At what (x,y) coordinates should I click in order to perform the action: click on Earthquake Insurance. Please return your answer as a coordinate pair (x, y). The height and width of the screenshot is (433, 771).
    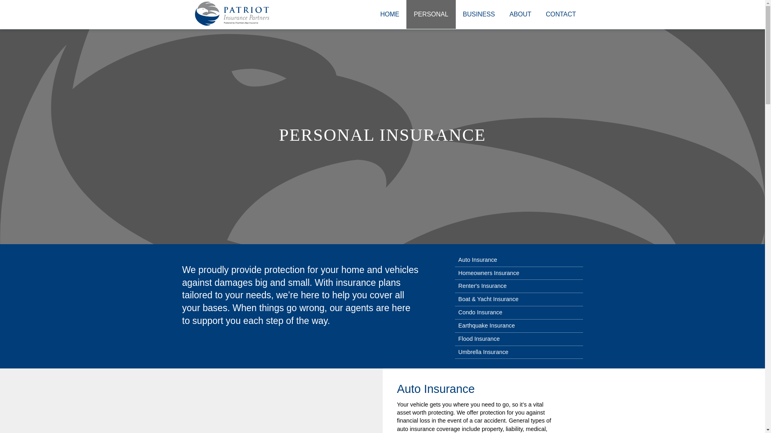
    Looking at the image, I should click on (519, 326).